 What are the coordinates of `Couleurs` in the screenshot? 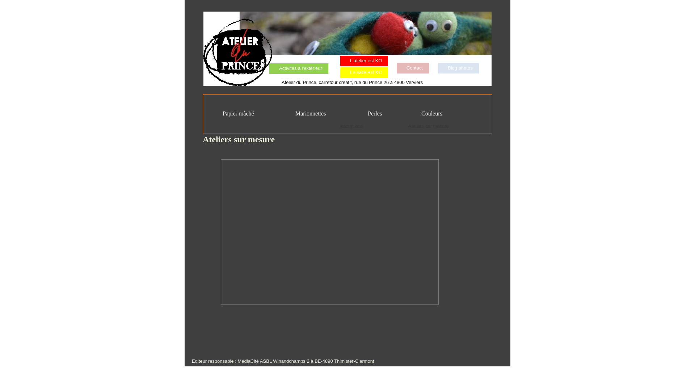 It's located at (427, 114).